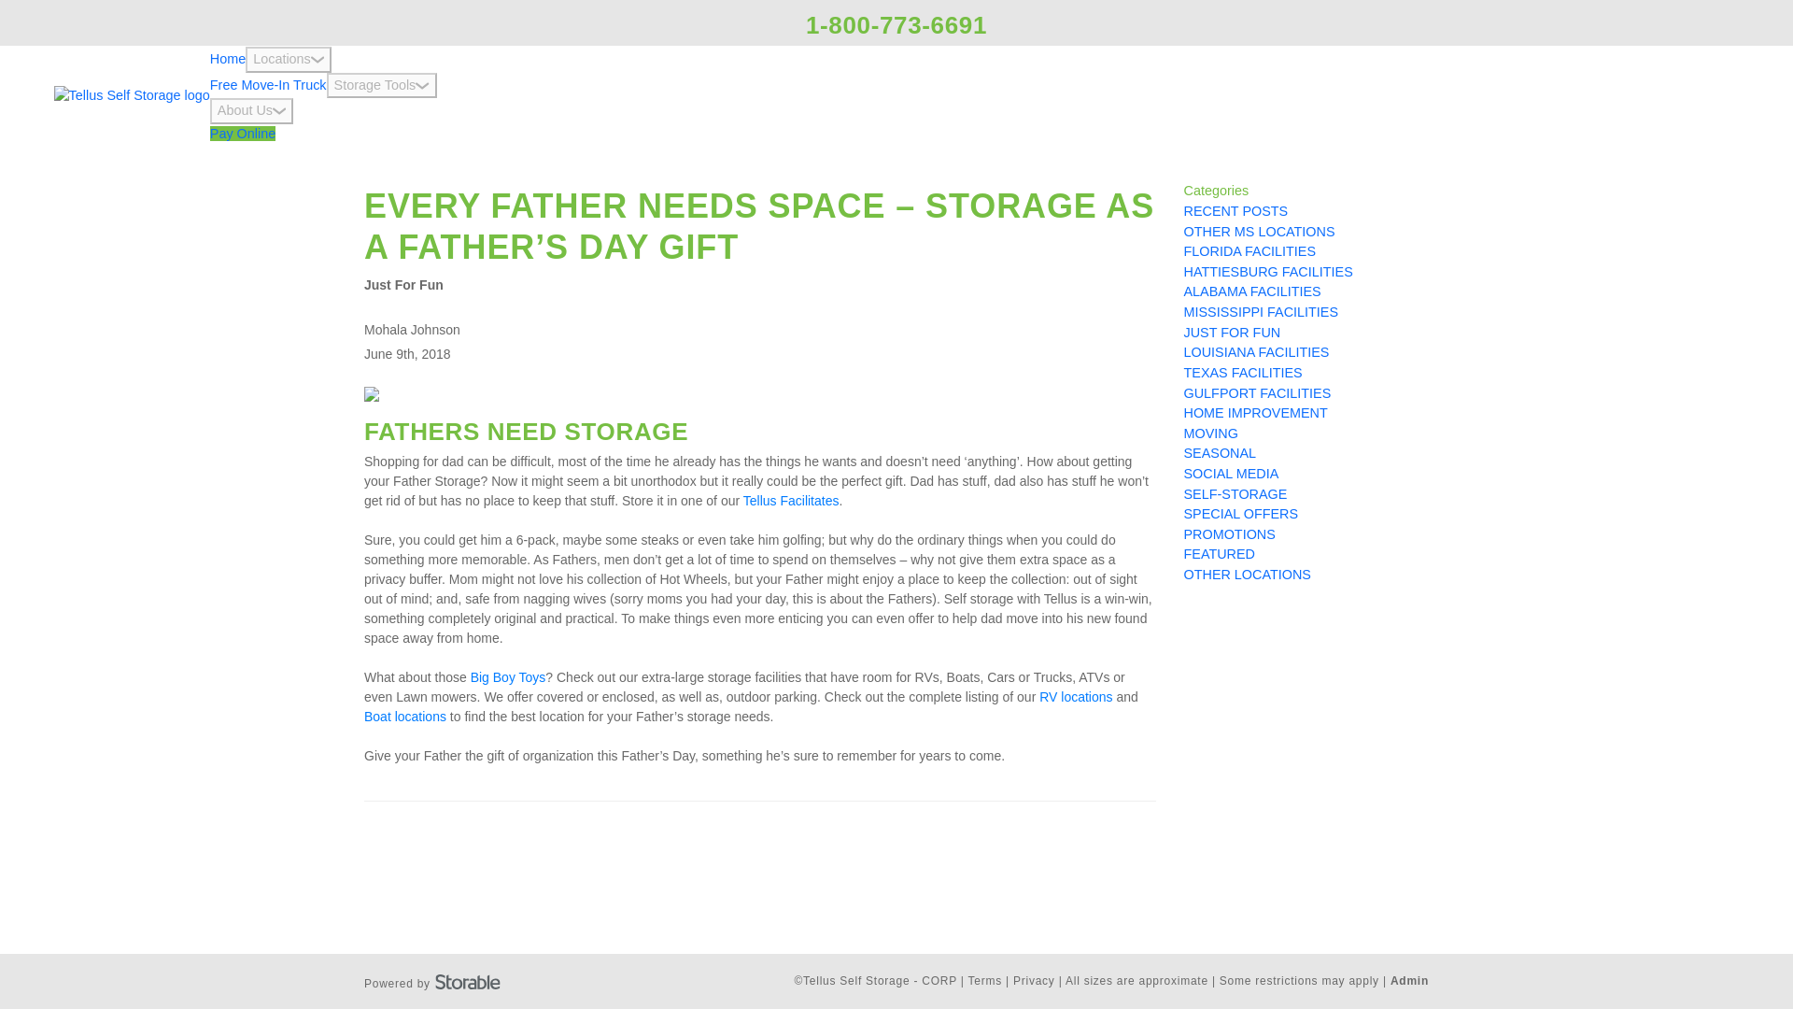 Image resolution: width=1793 pixels, height=1009 pixels. What do you see at coordinates (431, 981) in the screenshot?
I see `Powered by` at bounding box center [431, 981].